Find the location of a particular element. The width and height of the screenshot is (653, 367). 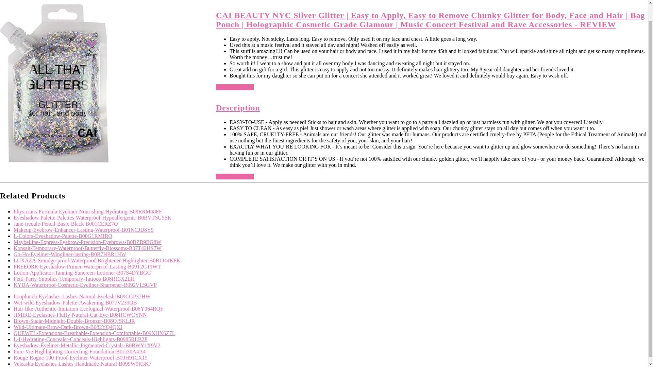

Konsait-Temporary-Waterproof-Butterfly-Blossoms-B07T42HS7W is located at coordinates (87, 248).